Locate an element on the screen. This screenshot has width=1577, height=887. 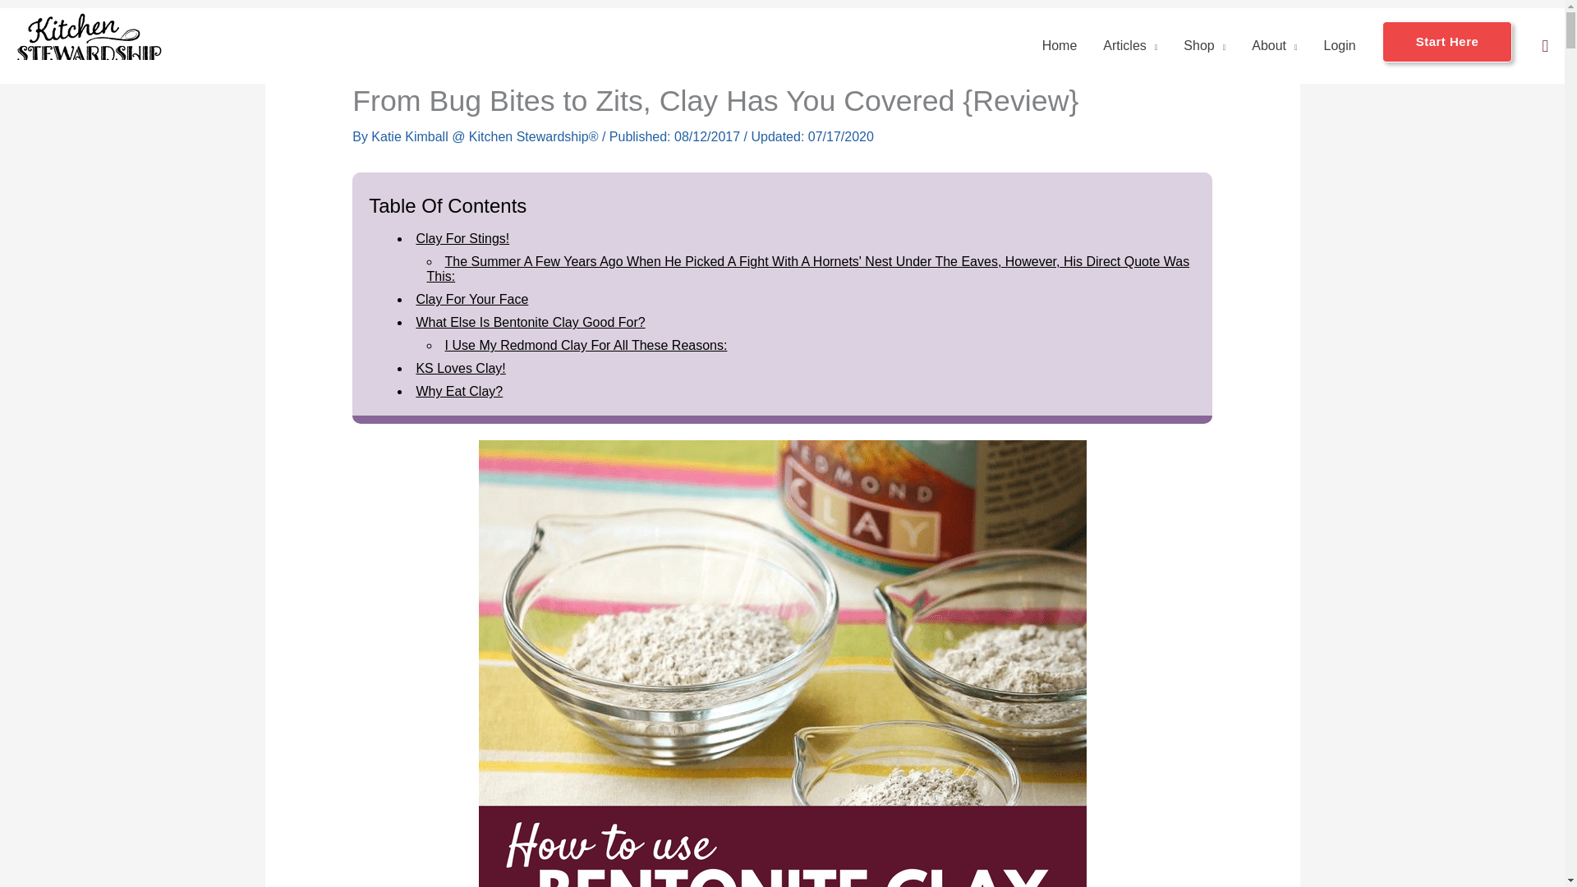
About is located at coordinates (1274, 45).